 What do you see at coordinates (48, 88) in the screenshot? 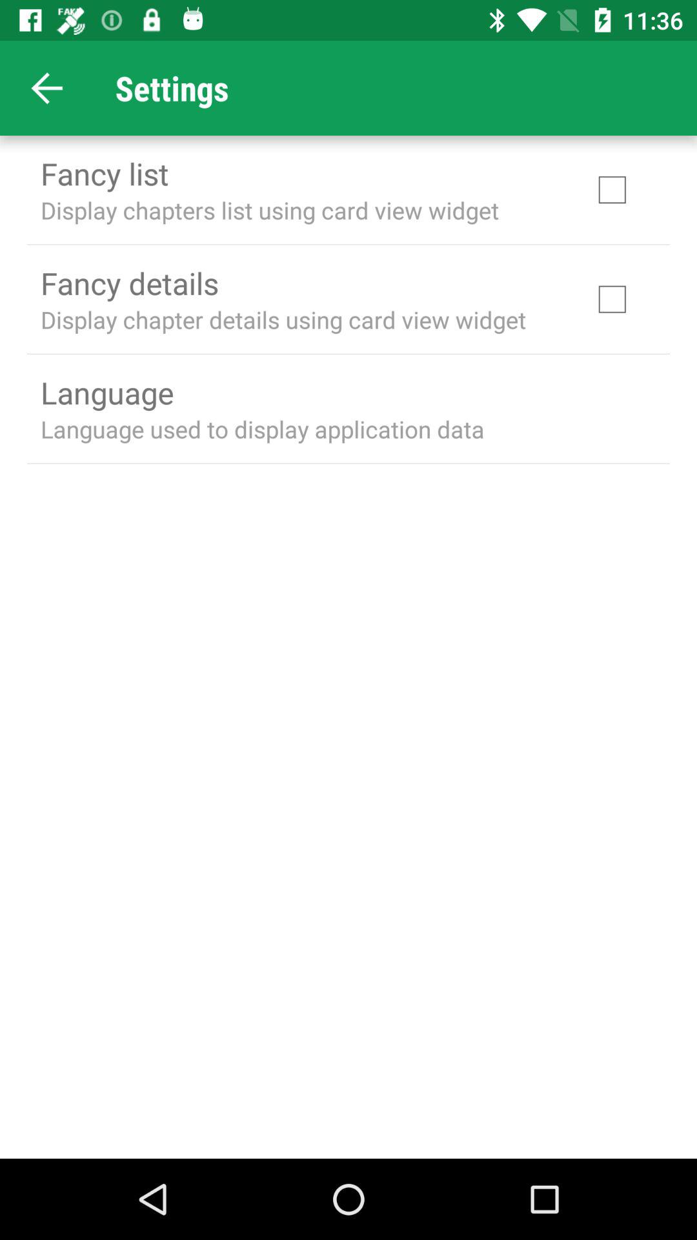
I see `go to previous` at bounding box center [48, 88].